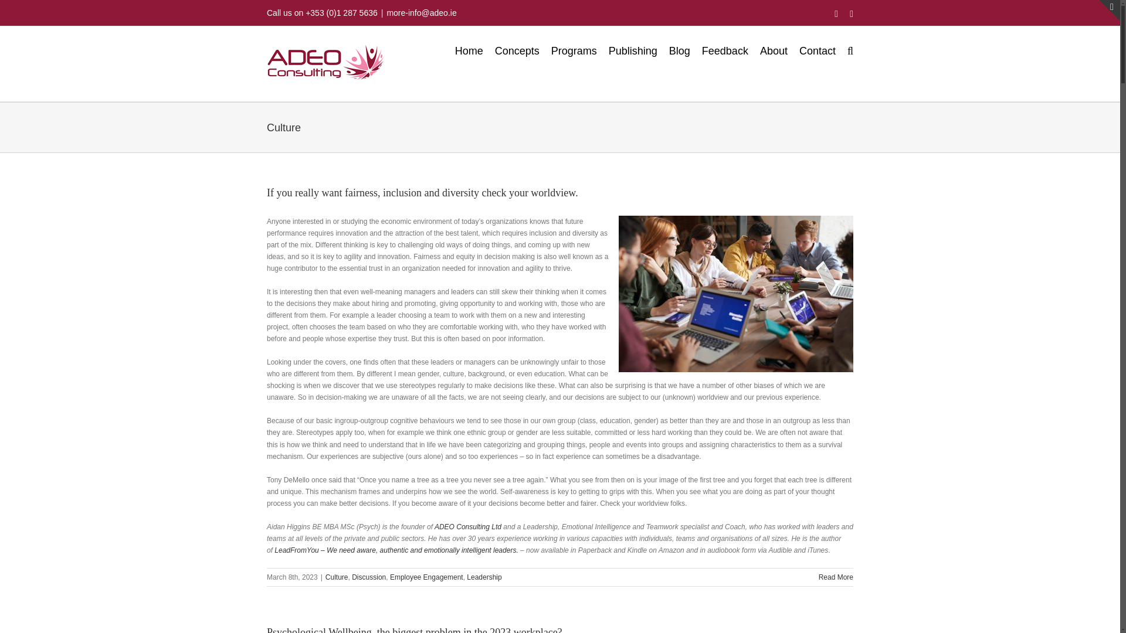  Describe the element at coordinates (633, 50) in the screenshot. I see `Publishing` at that location.